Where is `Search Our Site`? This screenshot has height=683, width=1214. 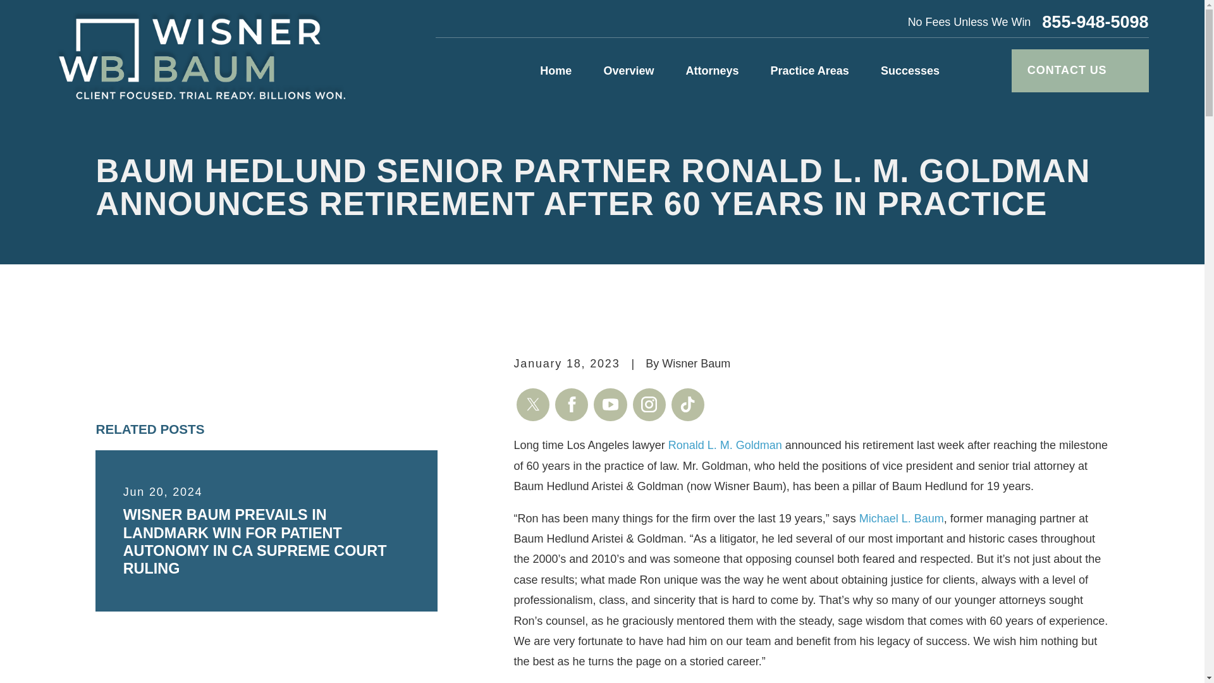
Search Our Site is located at coordinates (985, 71).